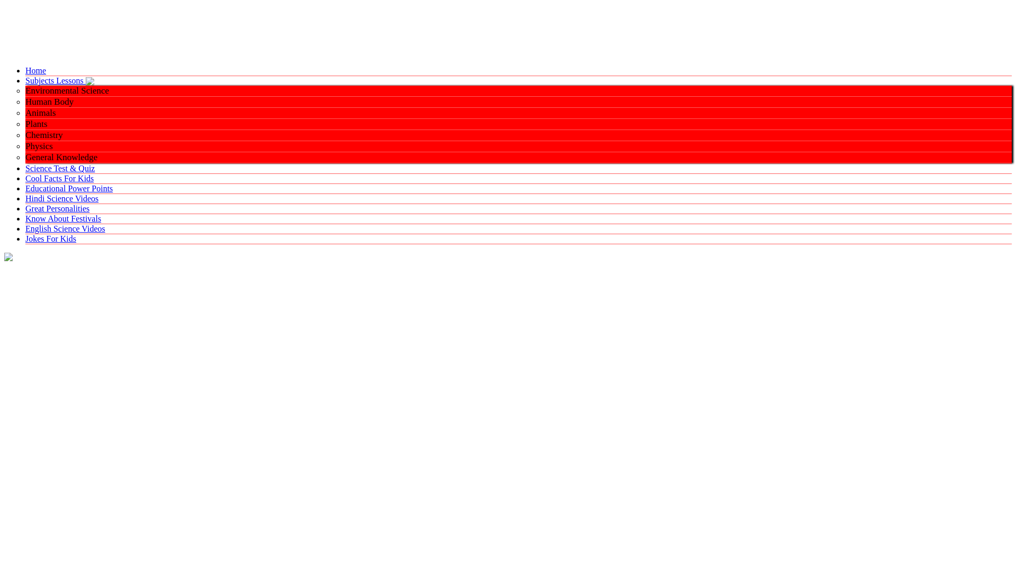 The image size is (1016, 571). Describe the element at coordinates (62, 199) in the screenshot. I see `Hindi Science Videos` at that location.